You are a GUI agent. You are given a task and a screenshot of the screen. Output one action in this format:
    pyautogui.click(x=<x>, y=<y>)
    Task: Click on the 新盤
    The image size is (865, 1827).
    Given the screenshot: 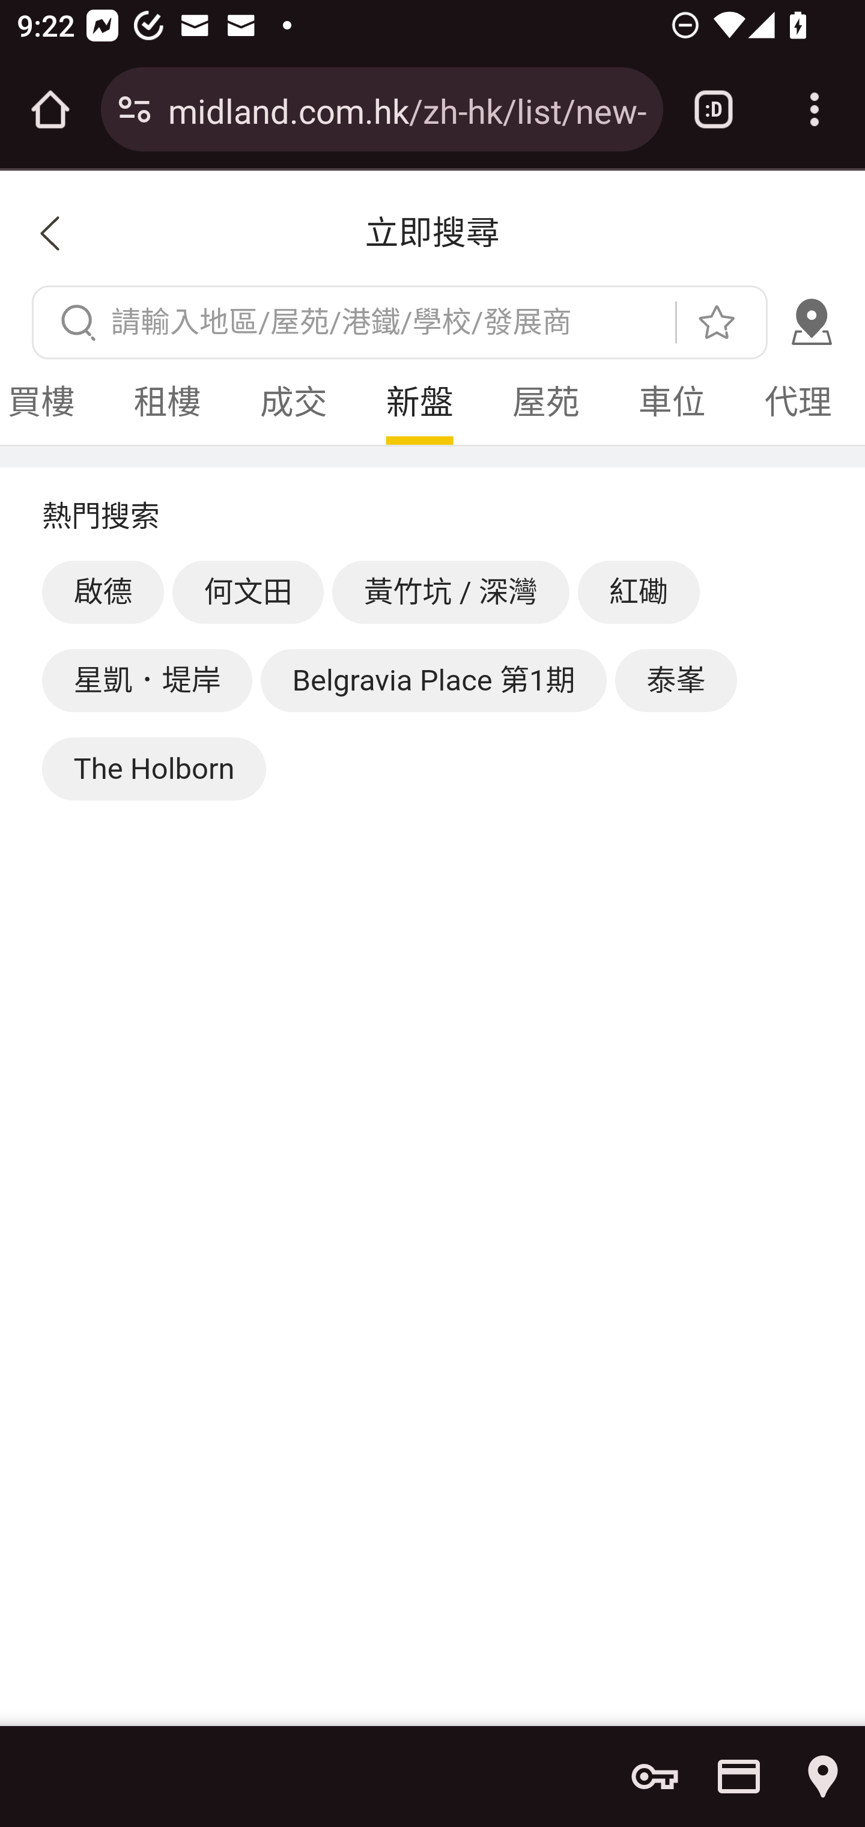 What is the action you would take?
    pyautogui.click(x=419, y=403)
    